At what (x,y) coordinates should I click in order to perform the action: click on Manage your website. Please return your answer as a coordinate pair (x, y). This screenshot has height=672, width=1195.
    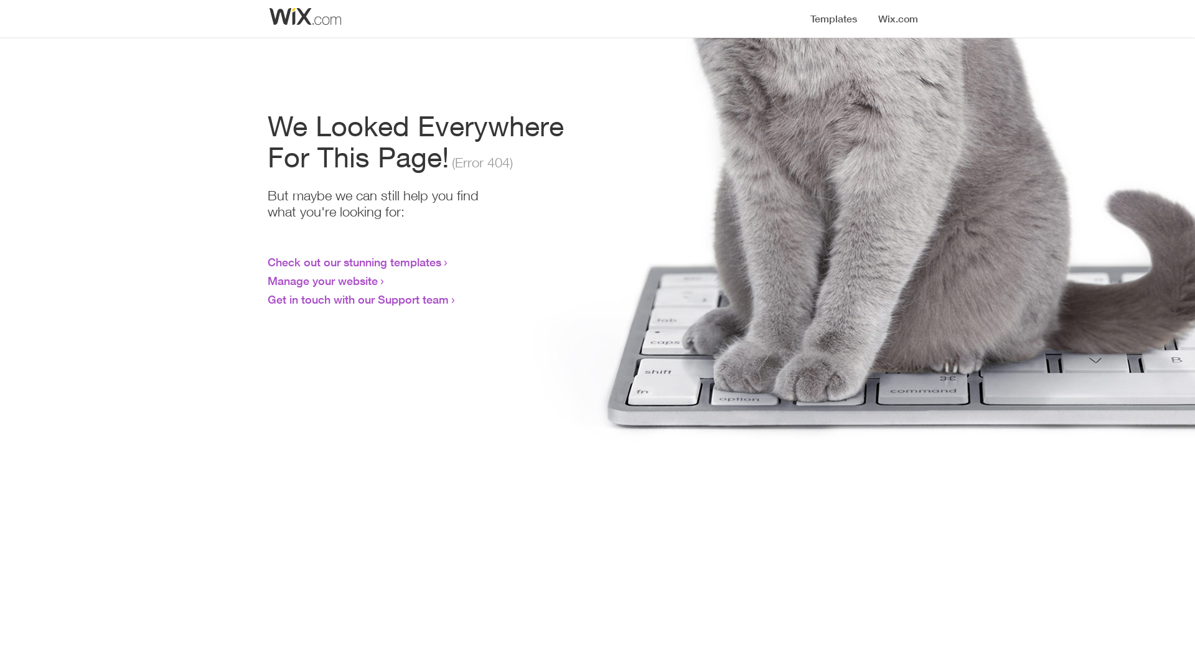
    Looking at the image, I should click on (322, 281).